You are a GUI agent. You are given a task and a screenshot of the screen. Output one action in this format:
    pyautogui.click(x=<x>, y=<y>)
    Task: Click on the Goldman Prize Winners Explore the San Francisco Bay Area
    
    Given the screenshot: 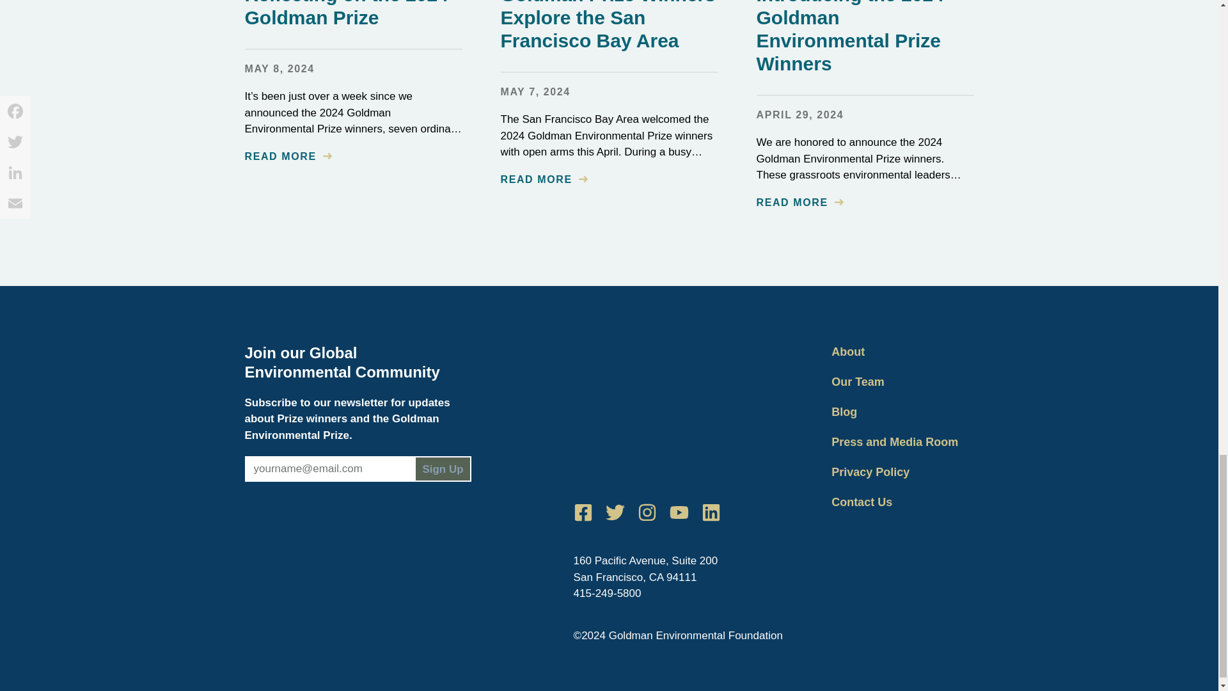 What is the action you would take?
    pyautogui.click(x=607, y=26)
    